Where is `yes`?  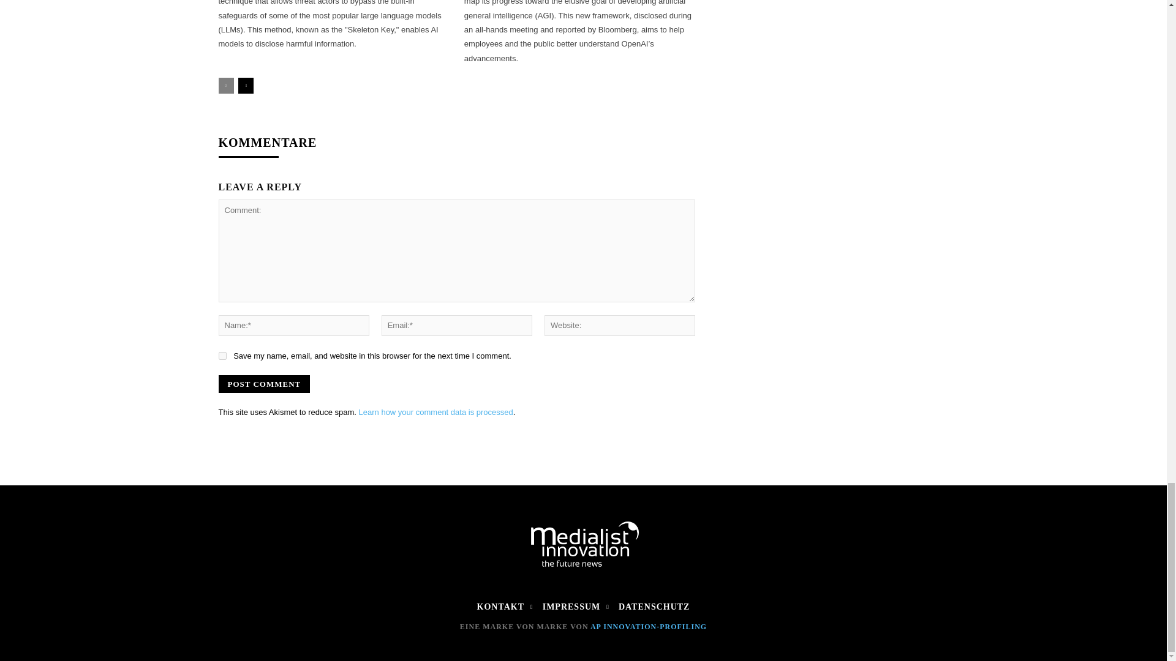 yes is located at coordinates (222, 355).